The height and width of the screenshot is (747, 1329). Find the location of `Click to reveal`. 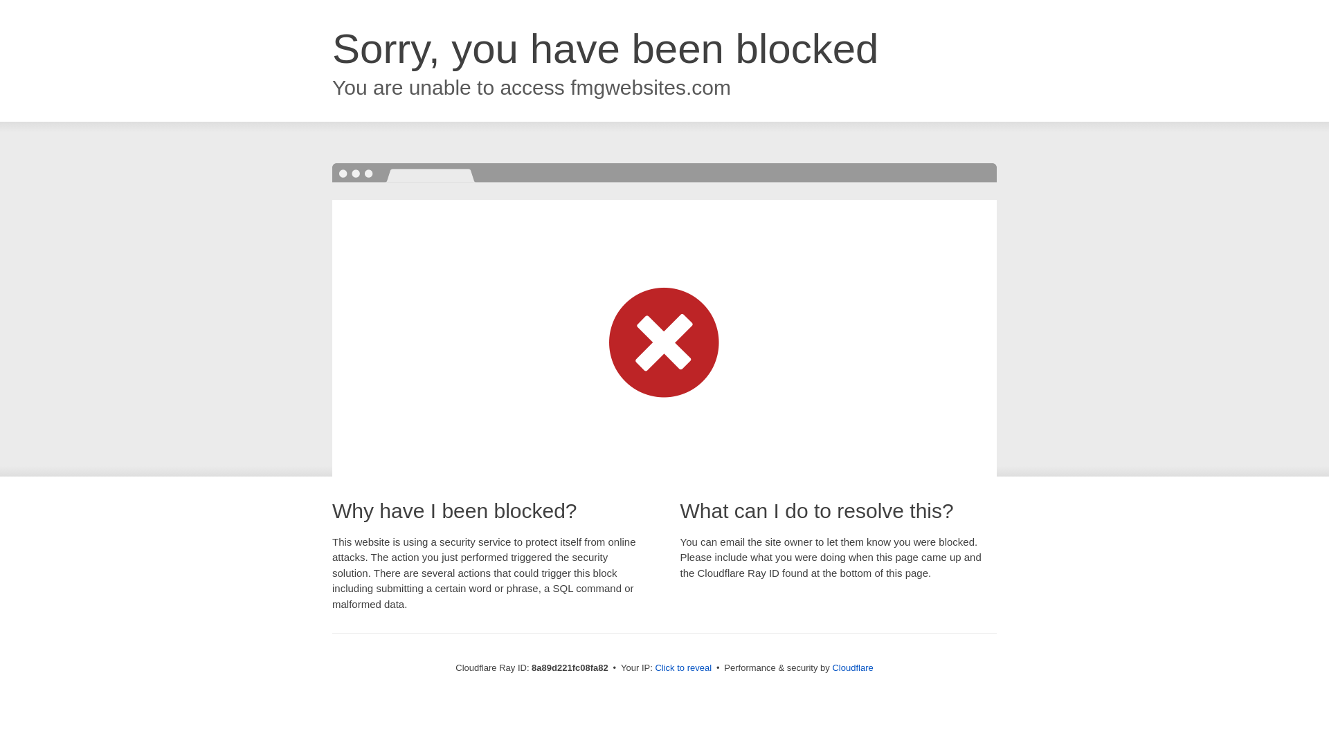

Click to reveal is located at coordinates (682, 668).